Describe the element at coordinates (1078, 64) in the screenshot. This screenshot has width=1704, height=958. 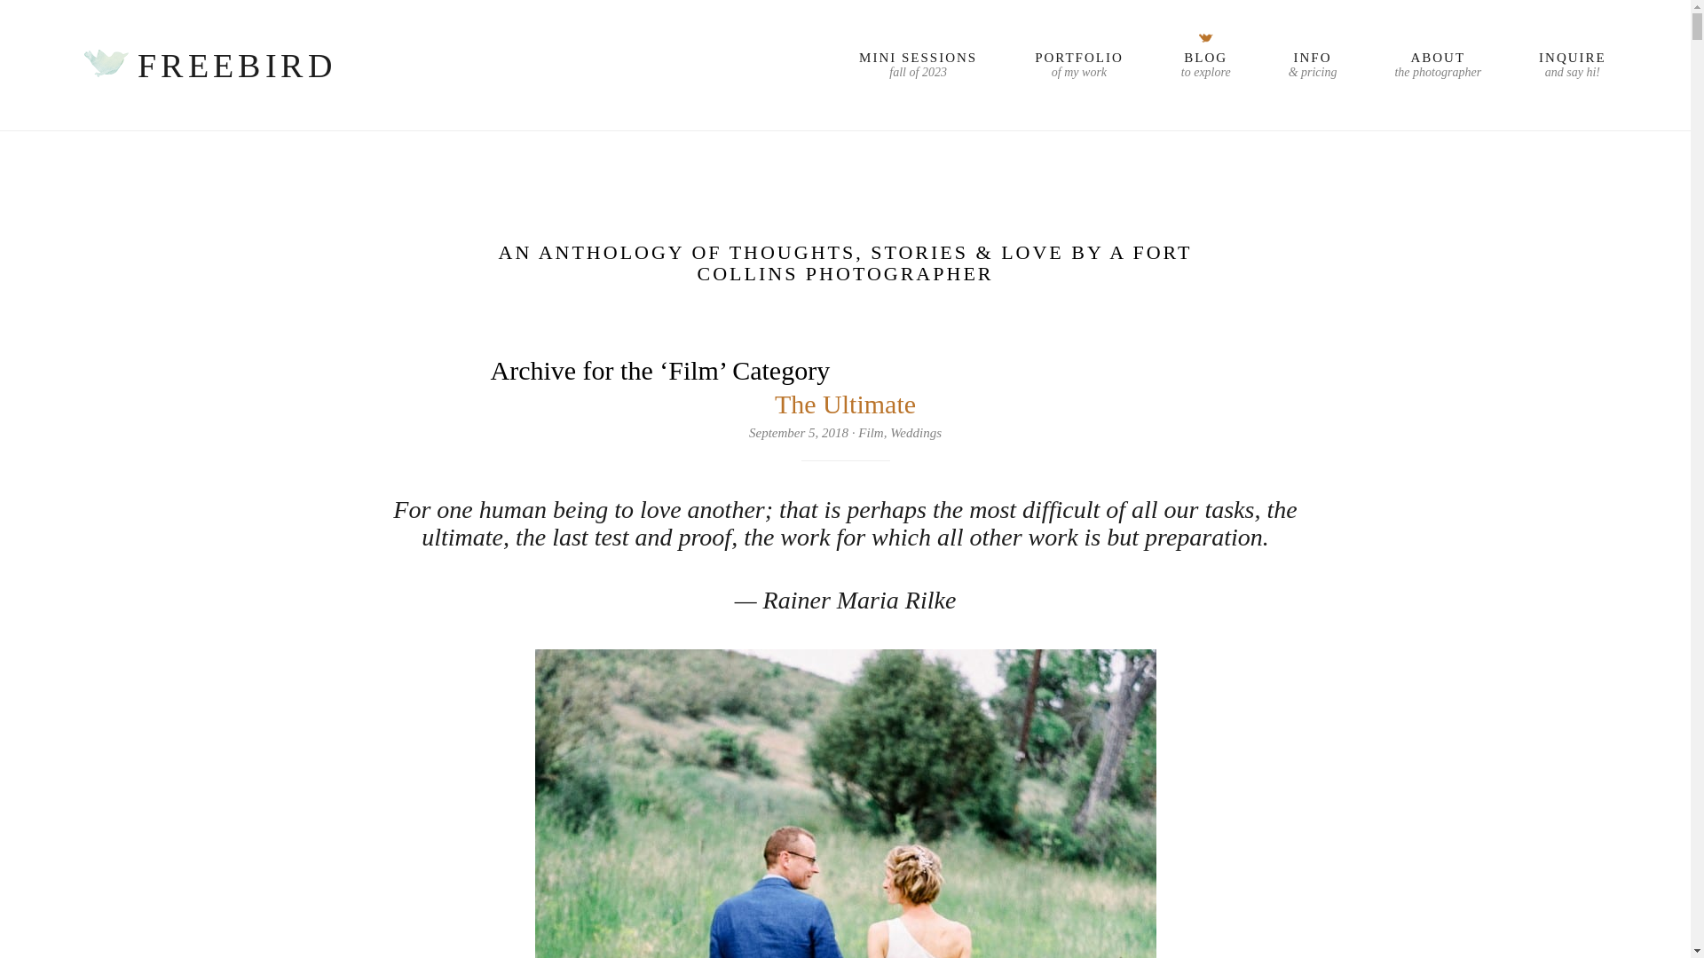
I see `Film` at that location.